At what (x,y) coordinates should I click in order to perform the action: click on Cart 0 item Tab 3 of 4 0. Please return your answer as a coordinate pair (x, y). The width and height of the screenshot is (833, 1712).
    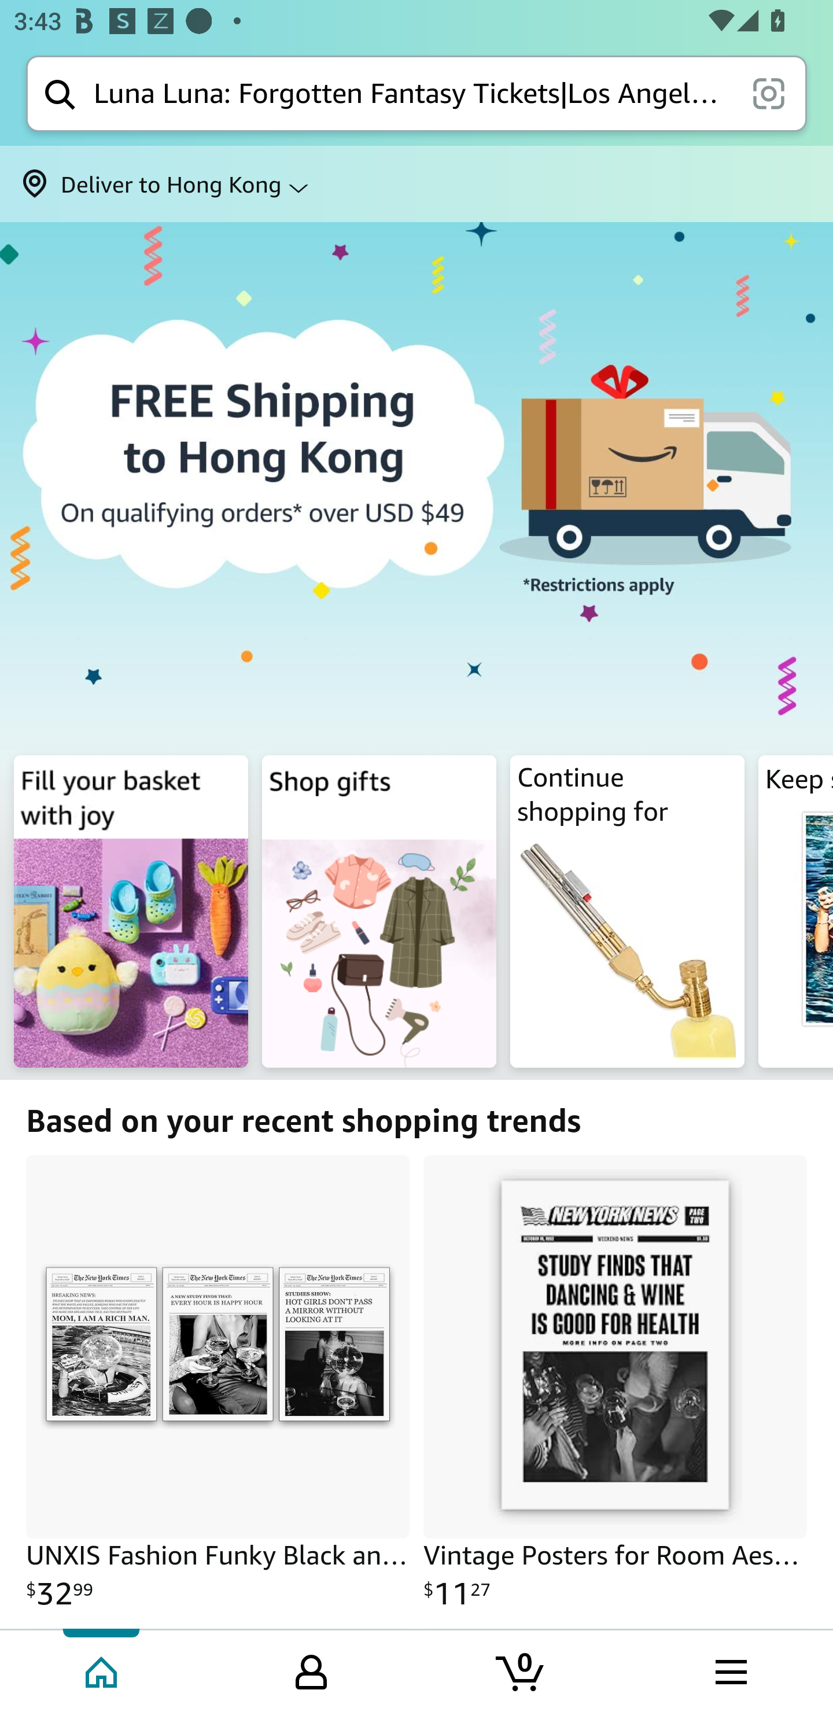
    Looking at the image, I should click on (521, 1670).